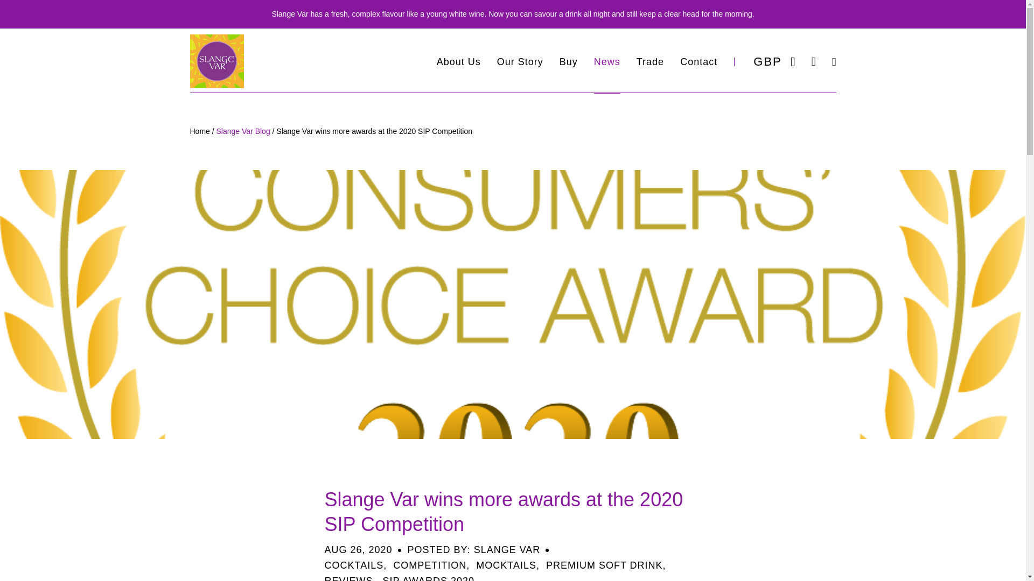 The image size is (1034, 581). I want to click on MOCKTAILS, so click(506, 565).